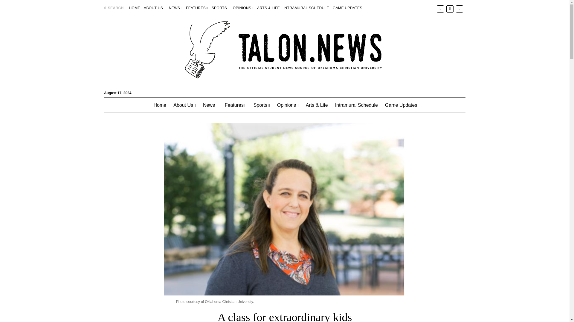 This screenshot has height=322, width=574. I want to click on SEARCH, so click(114, 8).